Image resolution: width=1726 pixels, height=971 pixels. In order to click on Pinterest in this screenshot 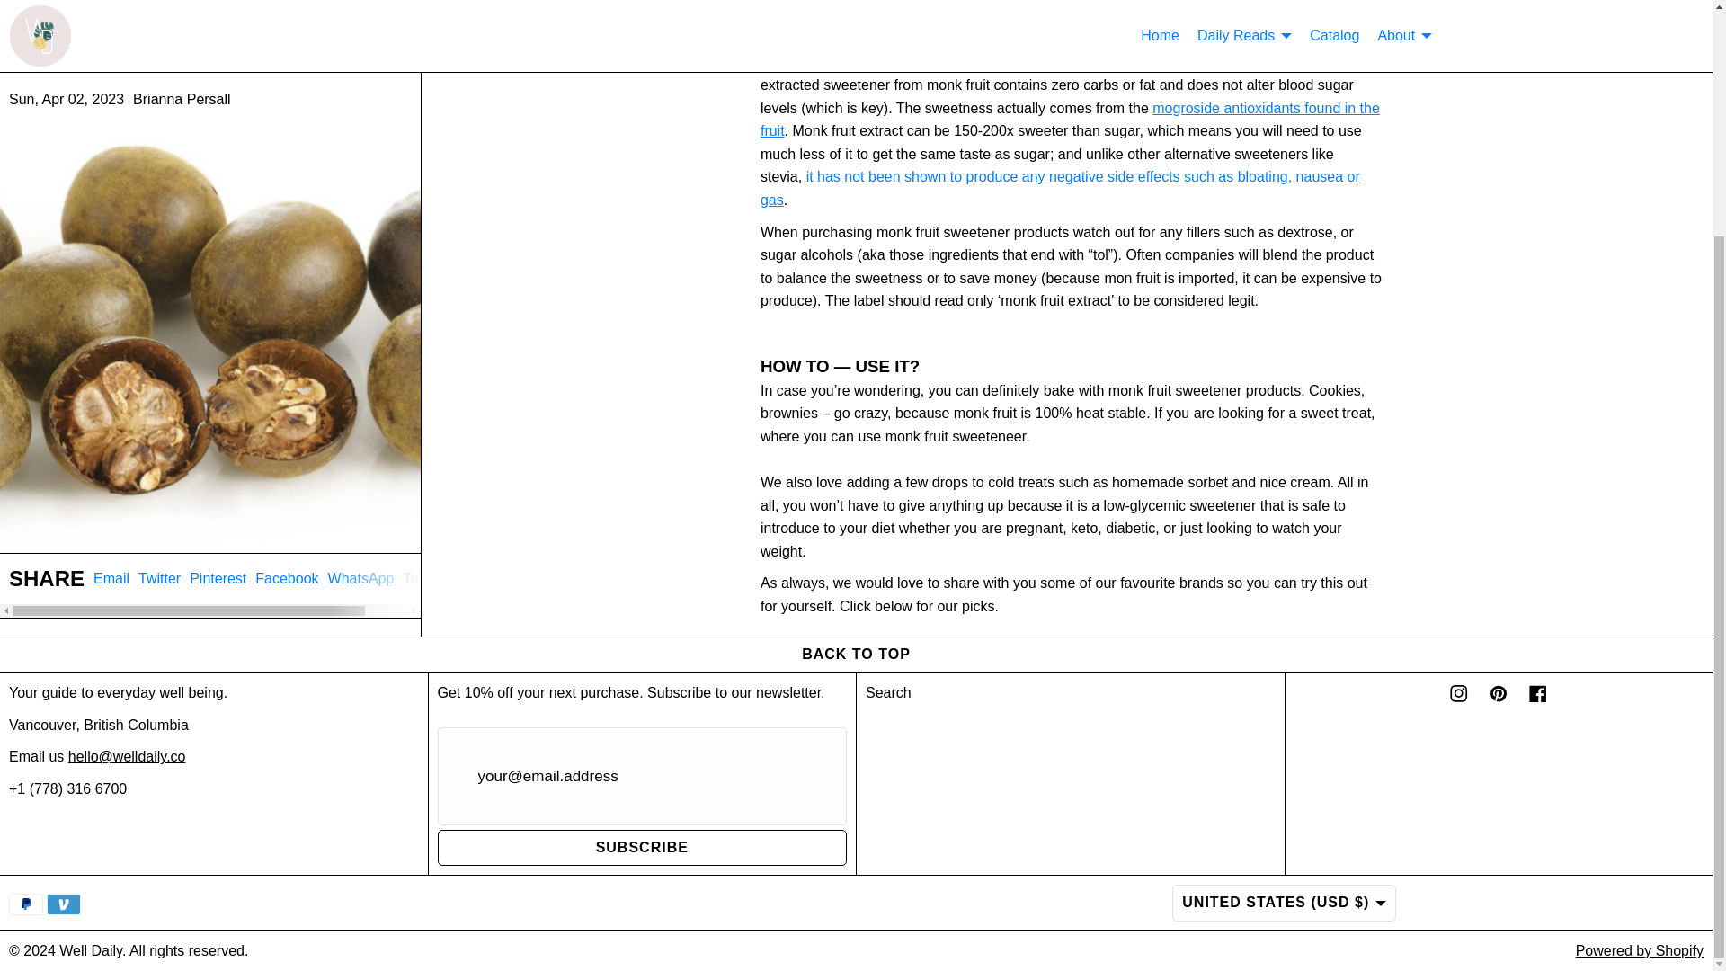, I will do `click(111, 521)`.